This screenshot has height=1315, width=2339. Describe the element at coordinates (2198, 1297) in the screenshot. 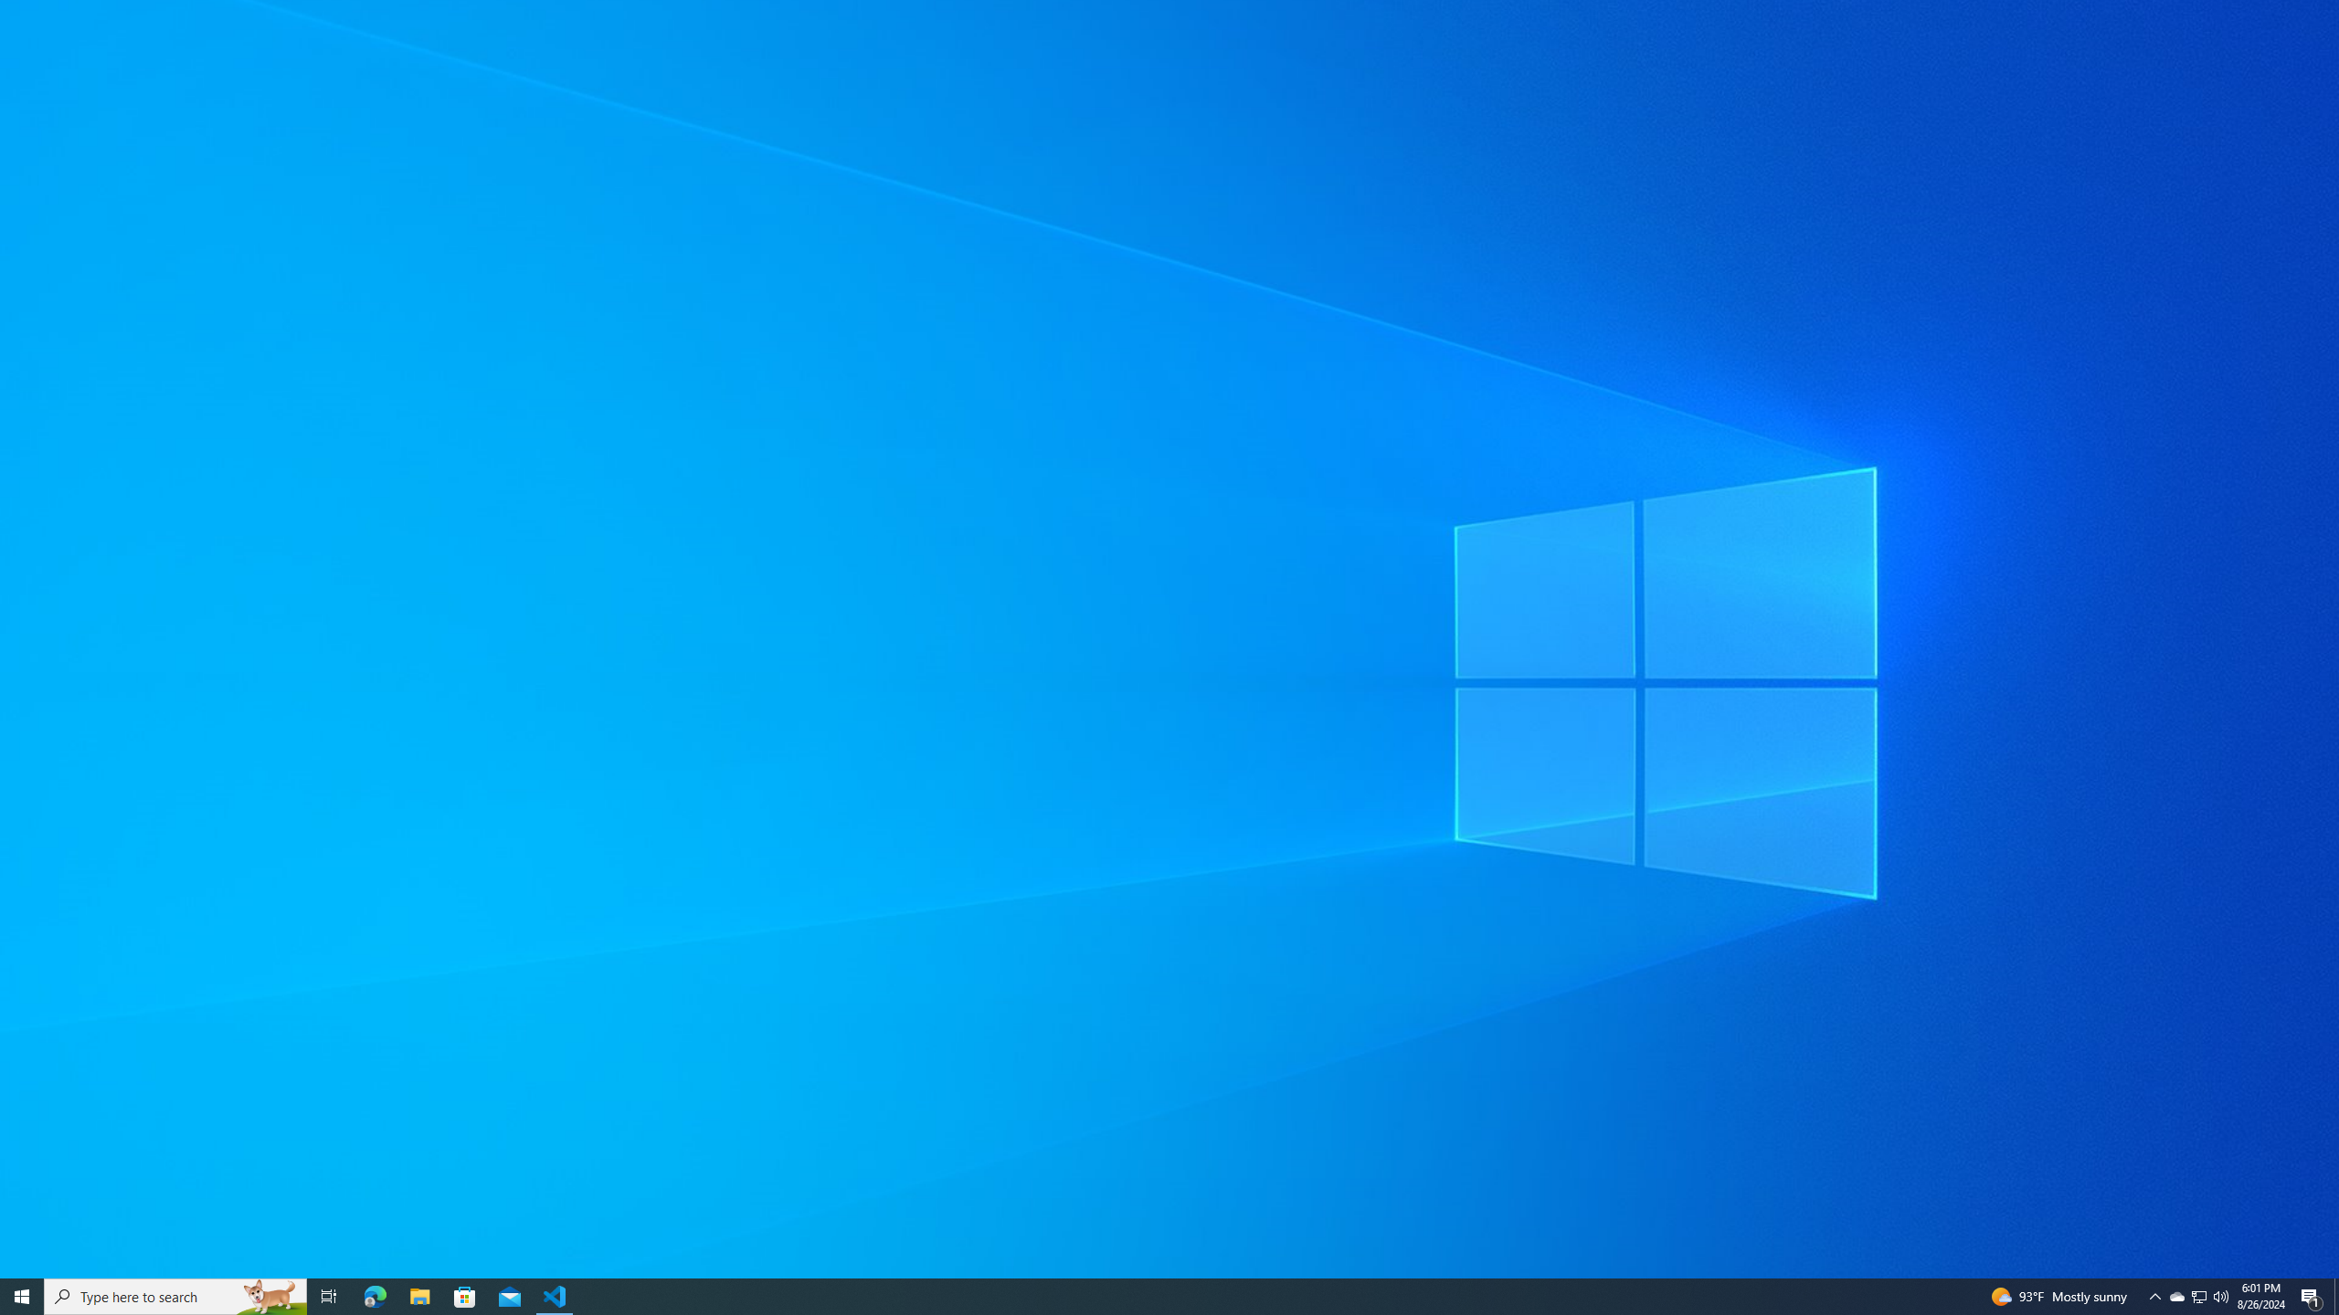

I see `User Promoted Notification Area` at that location.